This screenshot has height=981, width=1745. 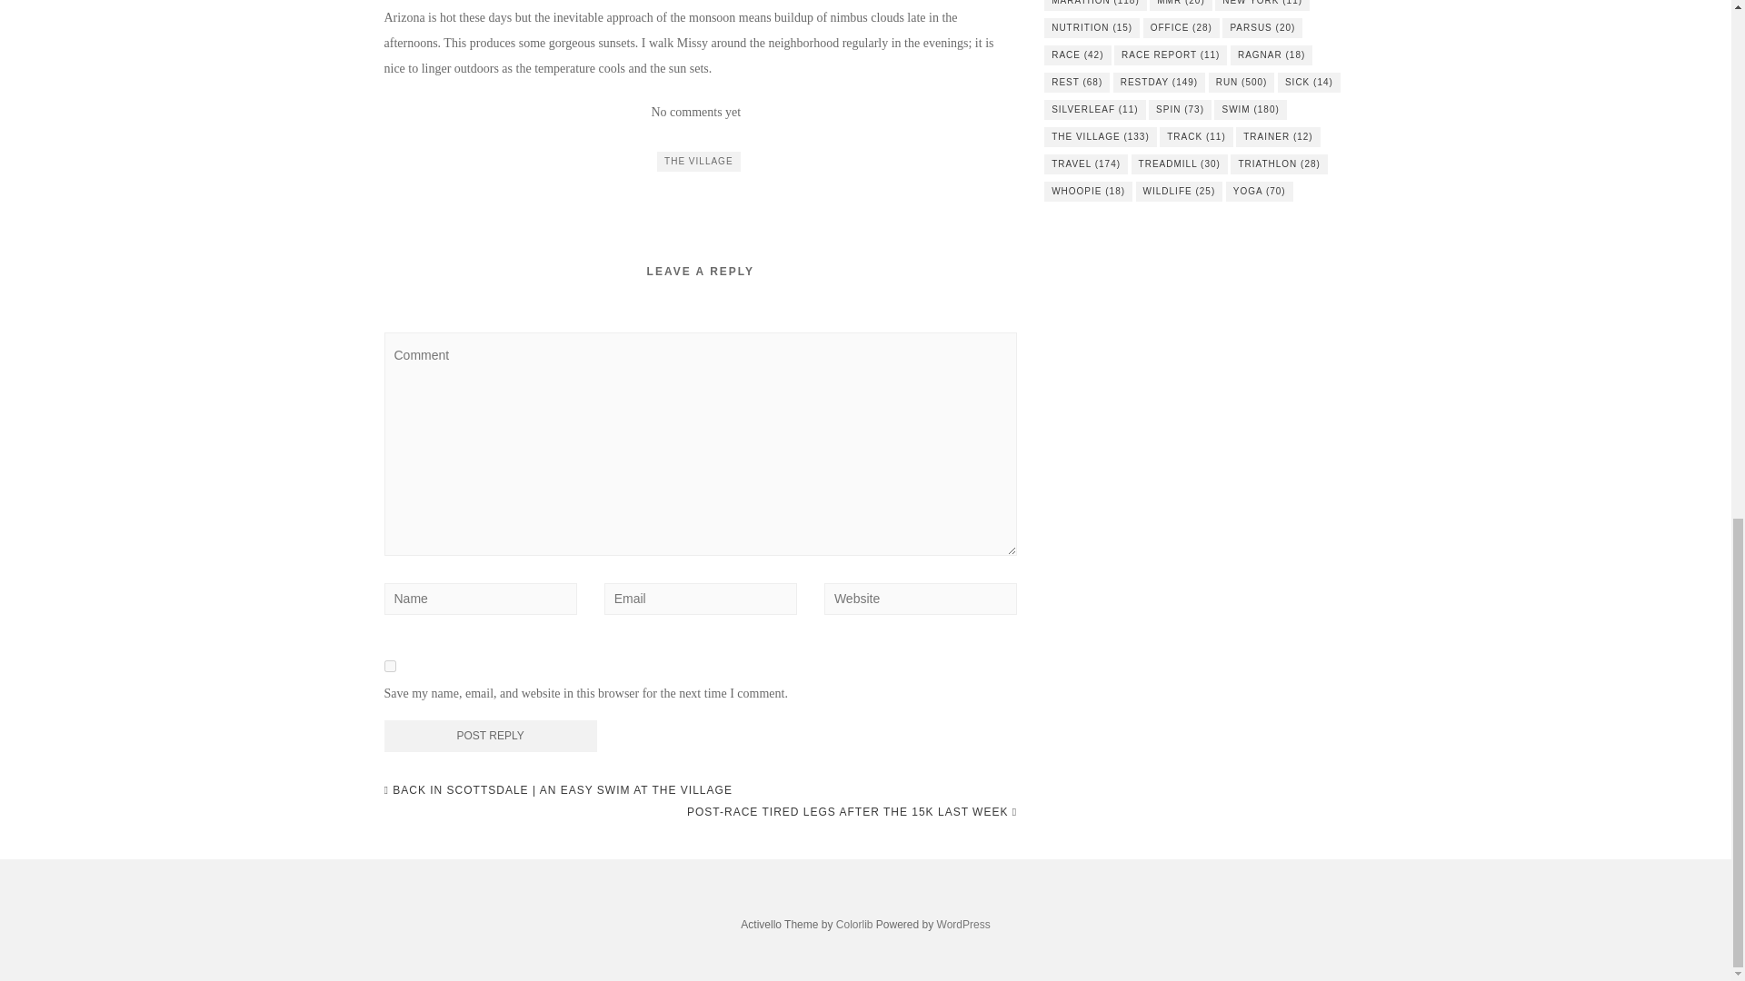 What do you see at coordinates (695, 111) in the screenshot?
I see `No comments yet` at bounding box center [695, 111].